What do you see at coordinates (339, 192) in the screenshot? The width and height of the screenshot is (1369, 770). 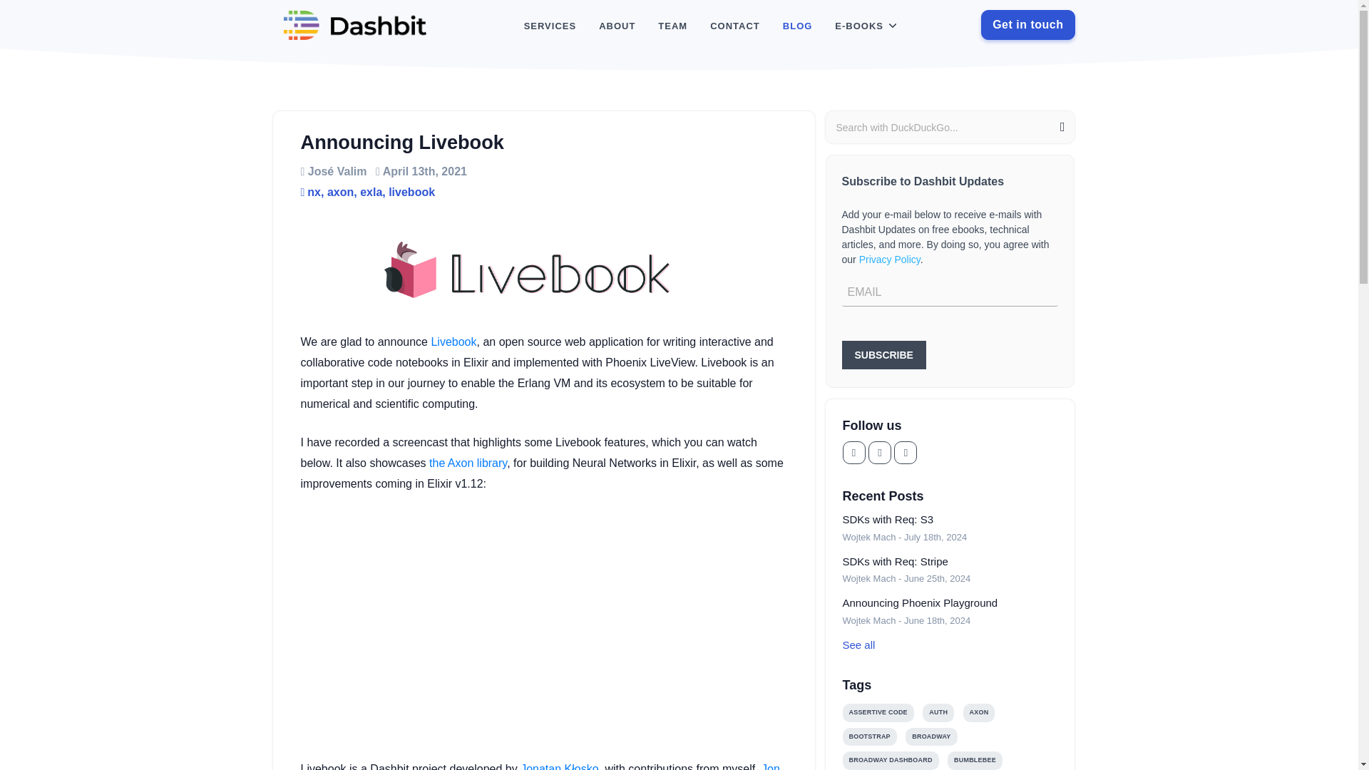 I see `axon` at bounding box center [339, 192].